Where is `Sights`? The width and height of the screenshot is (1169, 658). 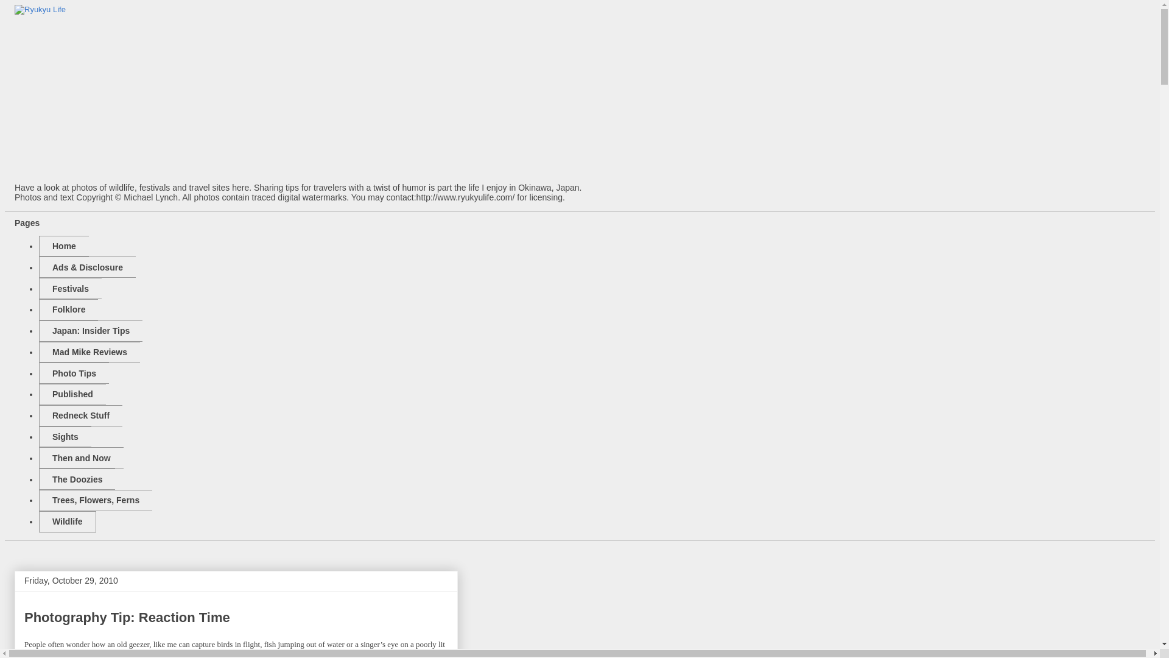
Sights is located at coordinates (65, 437).